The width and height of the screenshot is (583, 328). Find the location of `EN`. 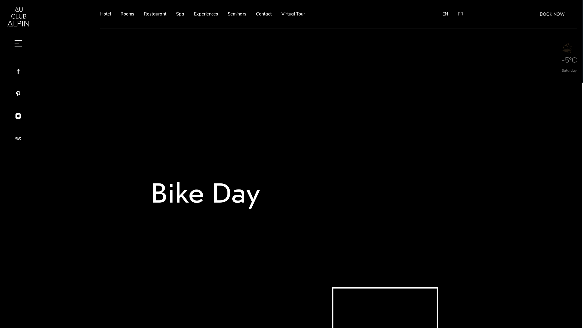

EN is located at coordinates (445, 14).